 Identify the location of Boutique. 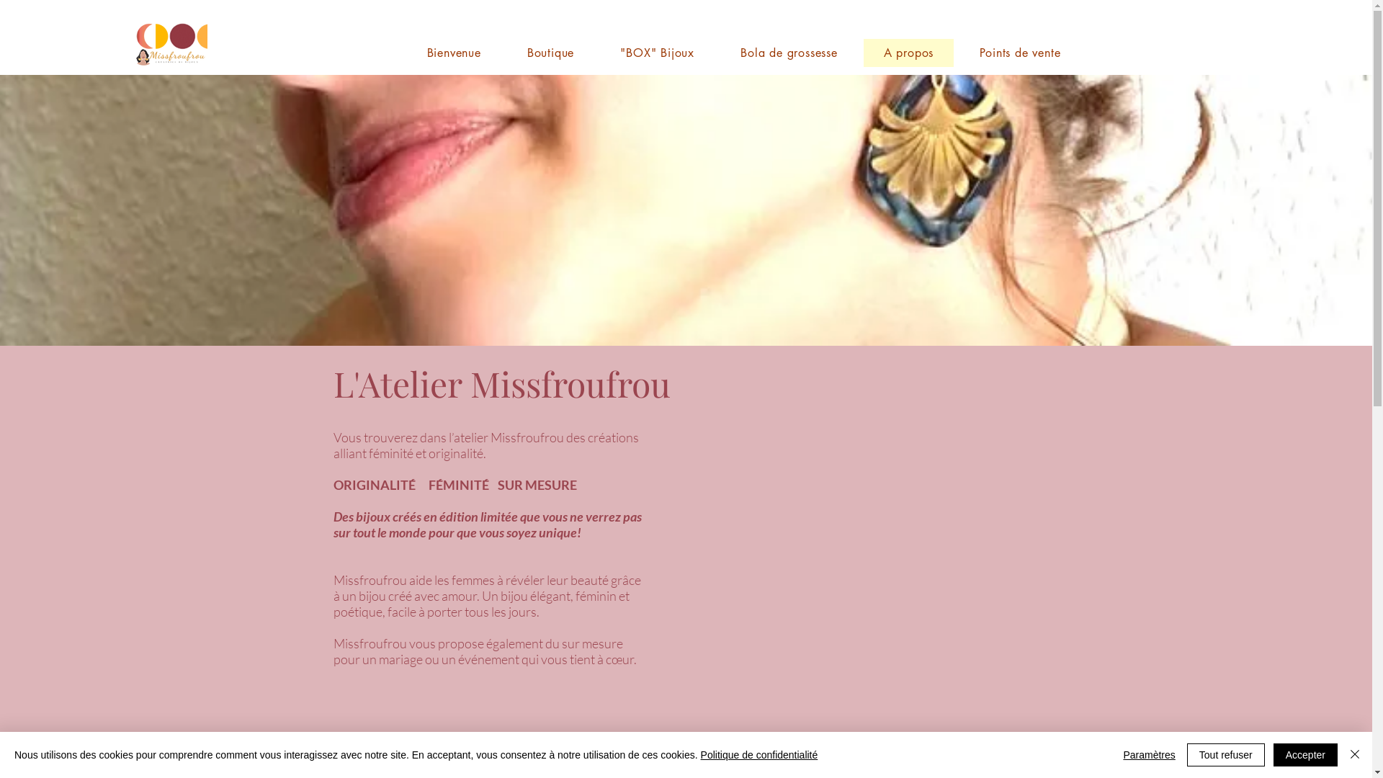
(551, 53).